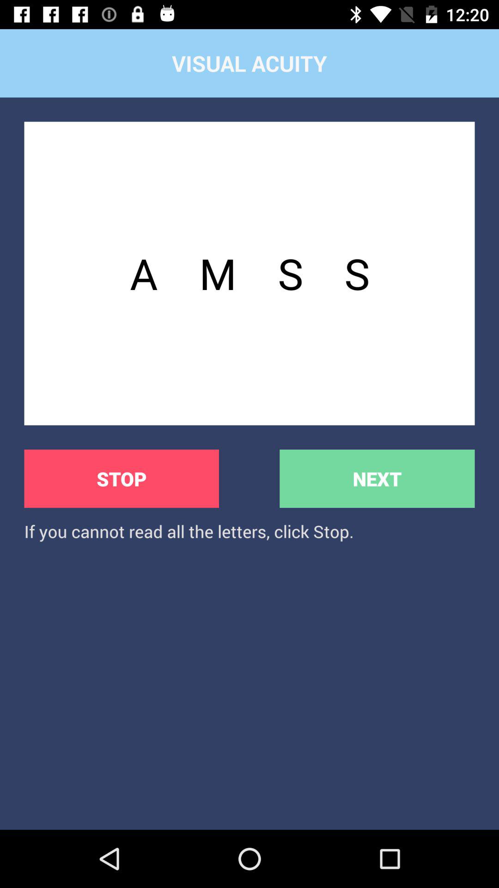 Image resolution: width=499 pixels, height=888 pixels. I want to click on jump until next item, so click(377, 478).